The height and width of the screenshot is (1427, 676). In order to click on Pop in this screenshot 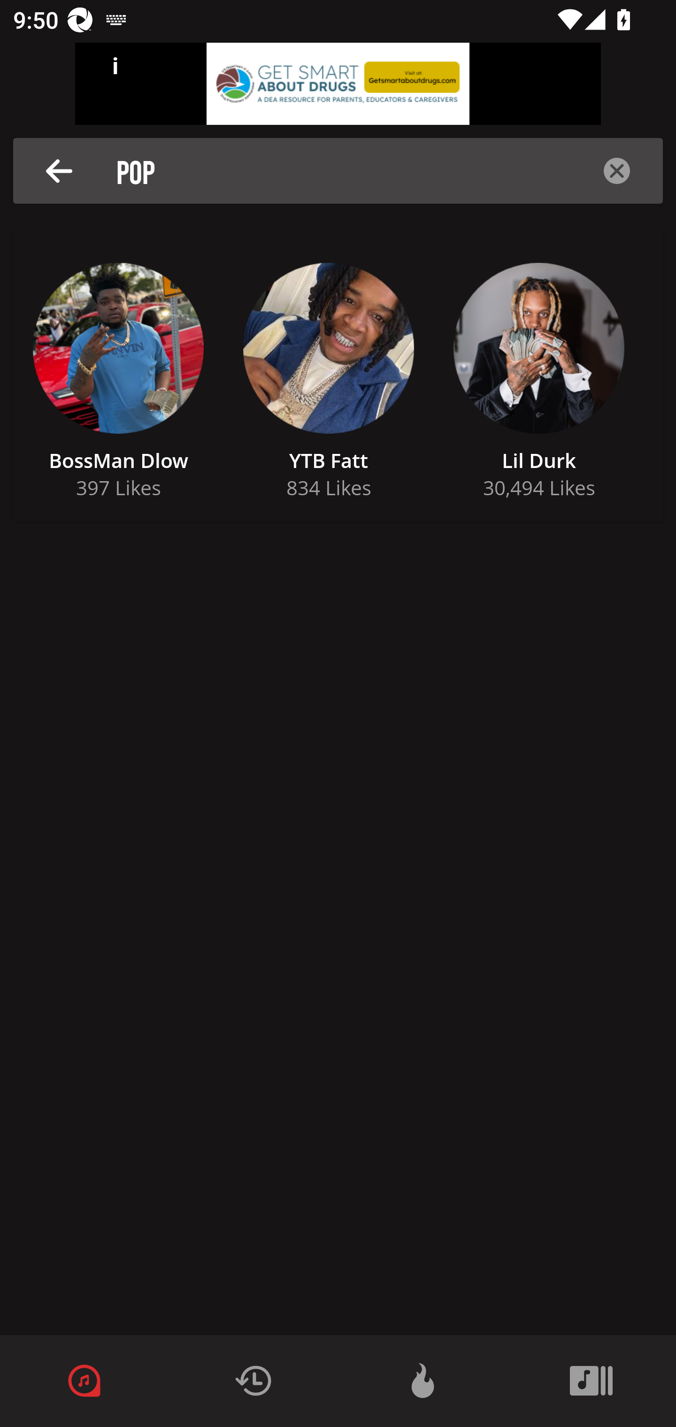, I will do `click(343, 171)`.